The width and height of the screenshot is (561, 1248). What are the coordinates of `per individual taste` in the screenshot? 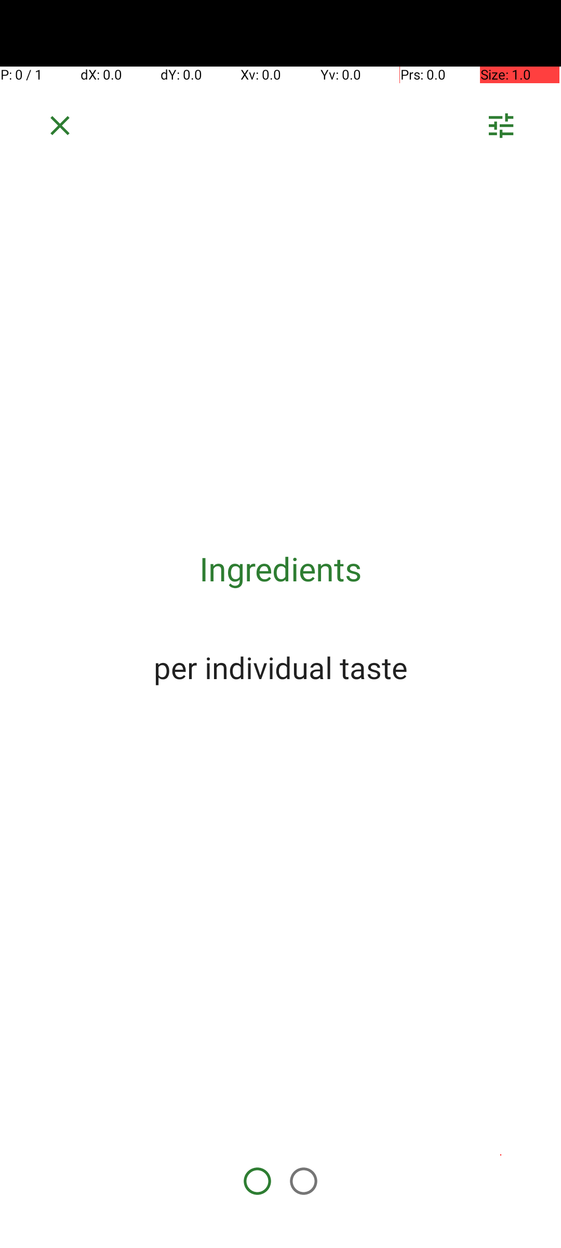 It's located at (280, 667).